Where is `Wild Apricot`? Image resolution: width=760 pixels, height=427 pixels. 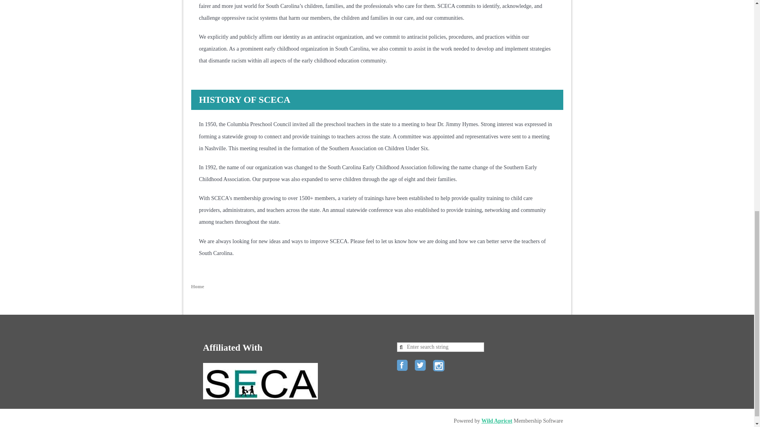
Wild Apricot is located at coordinates (496, 421).